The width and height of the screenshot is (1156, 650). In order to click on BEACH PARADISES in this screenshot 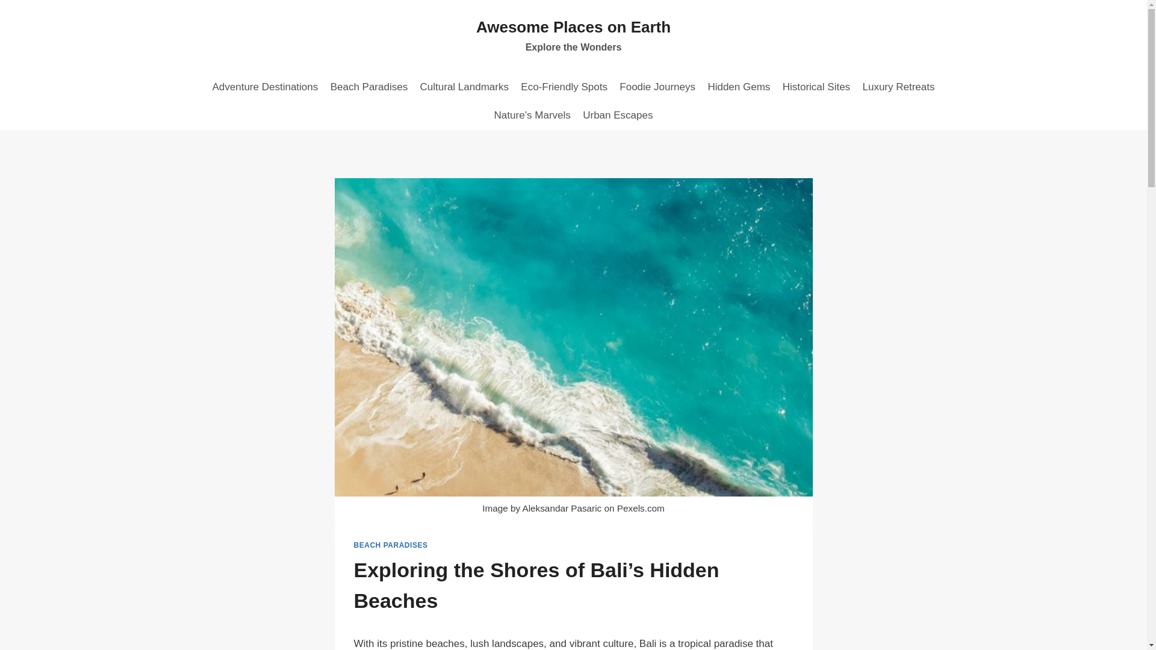, I will do `click(368, 87)`.